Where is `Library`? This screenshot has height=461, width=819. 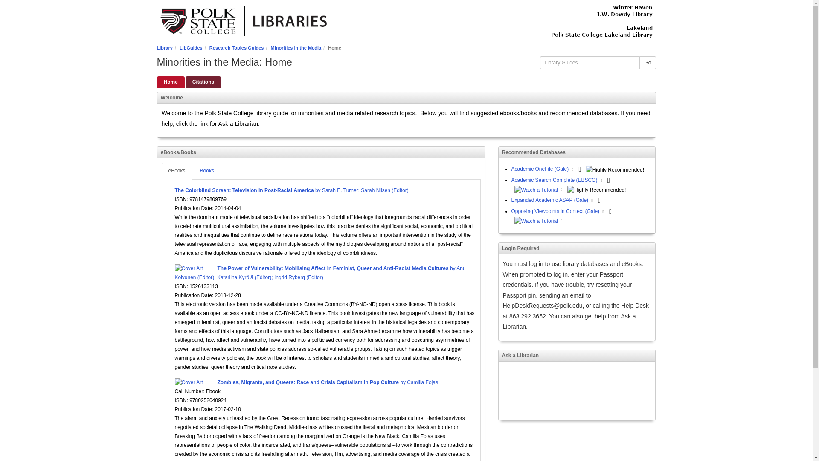 Library is located at coordinates (165, 47).